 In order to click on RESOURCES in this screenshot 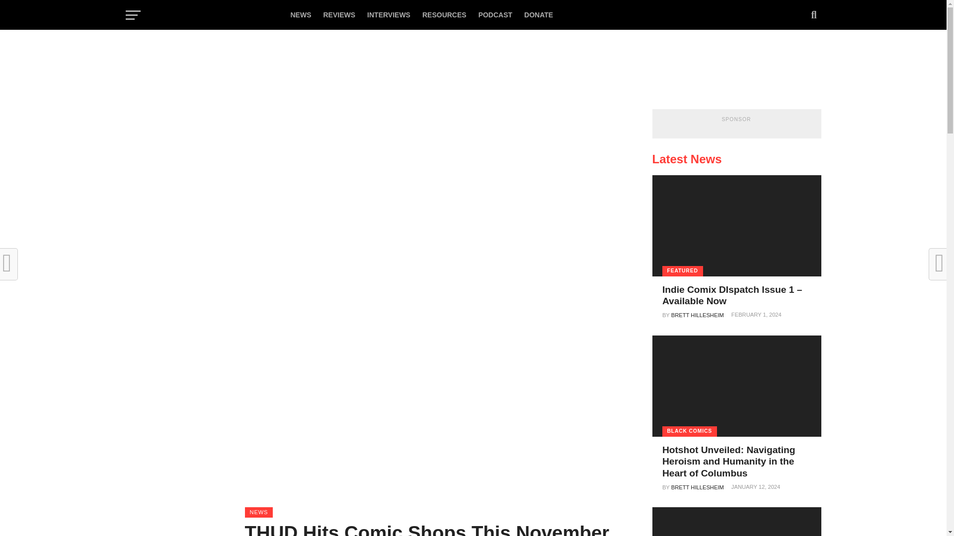, I will do `click(444, 15)`.